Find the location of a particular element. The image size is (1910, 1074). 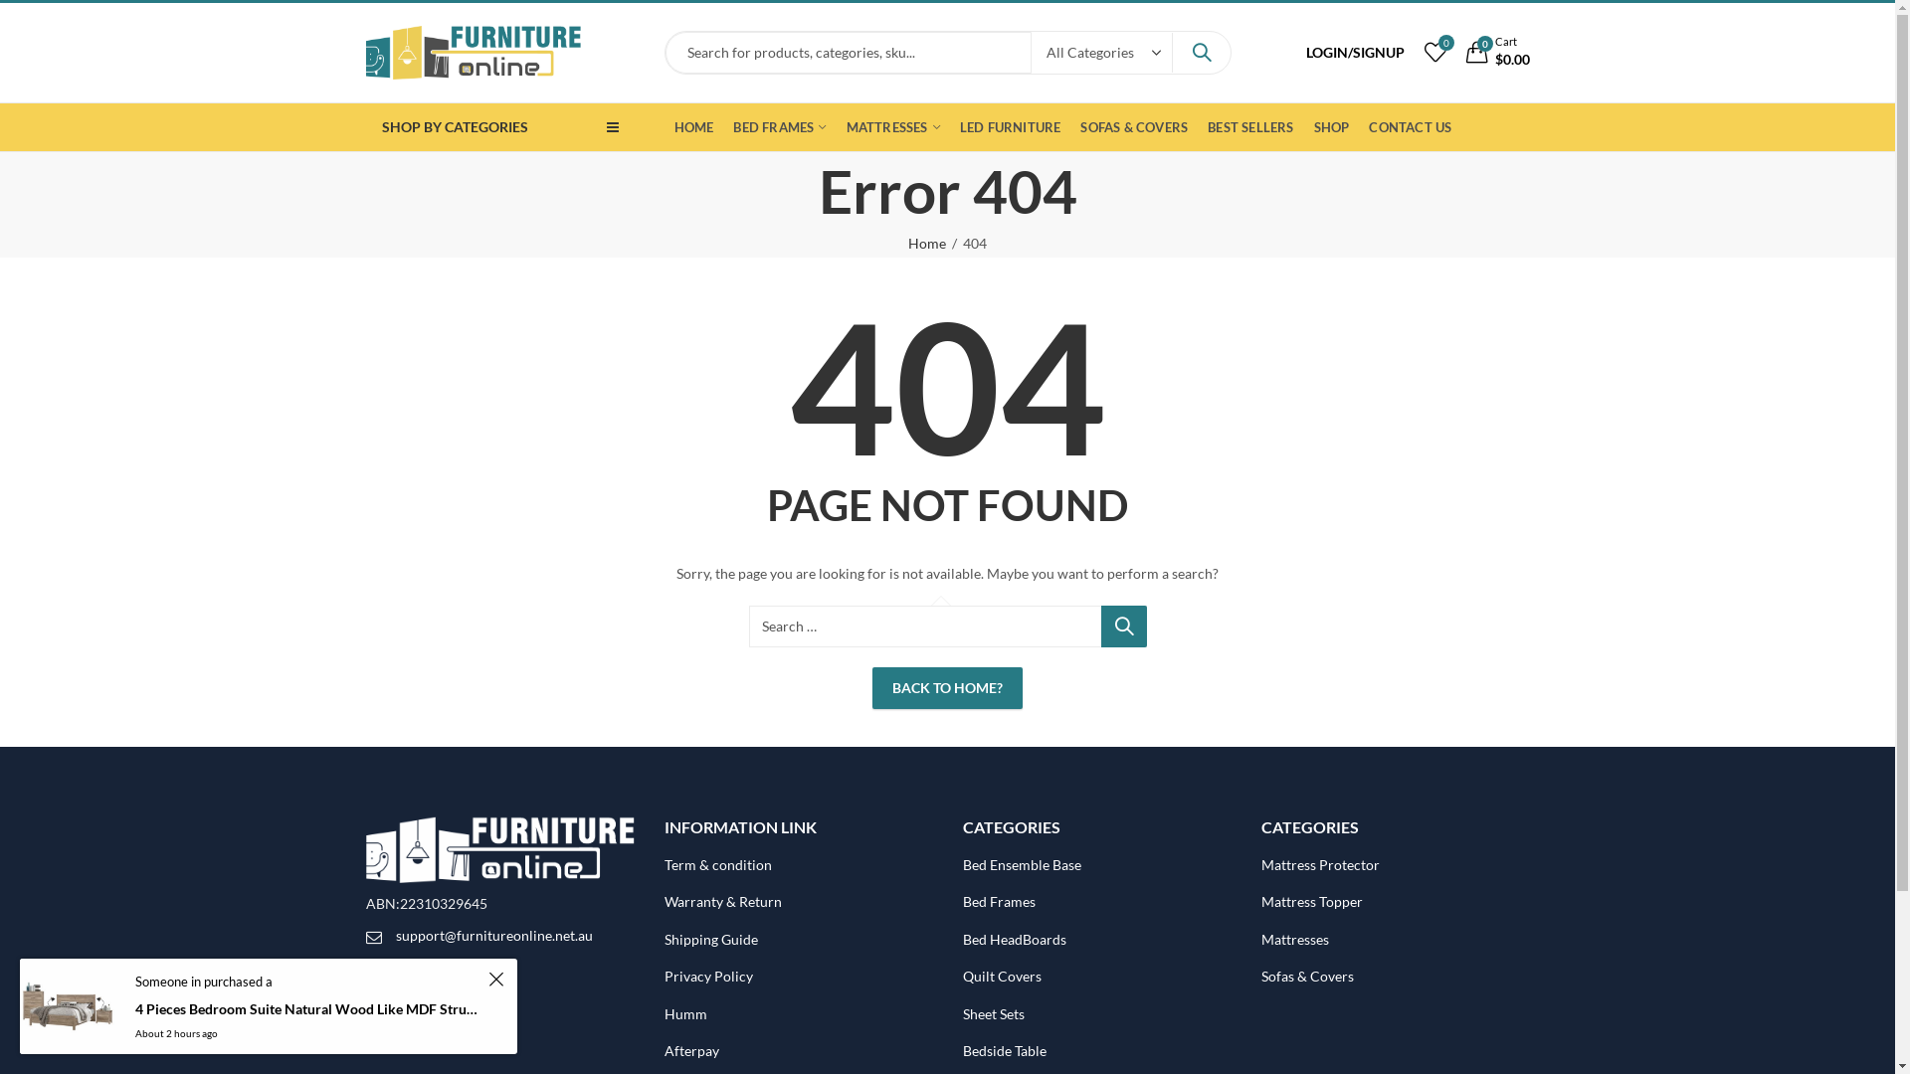

Warranty & Return is located at coordinates (723, 901).